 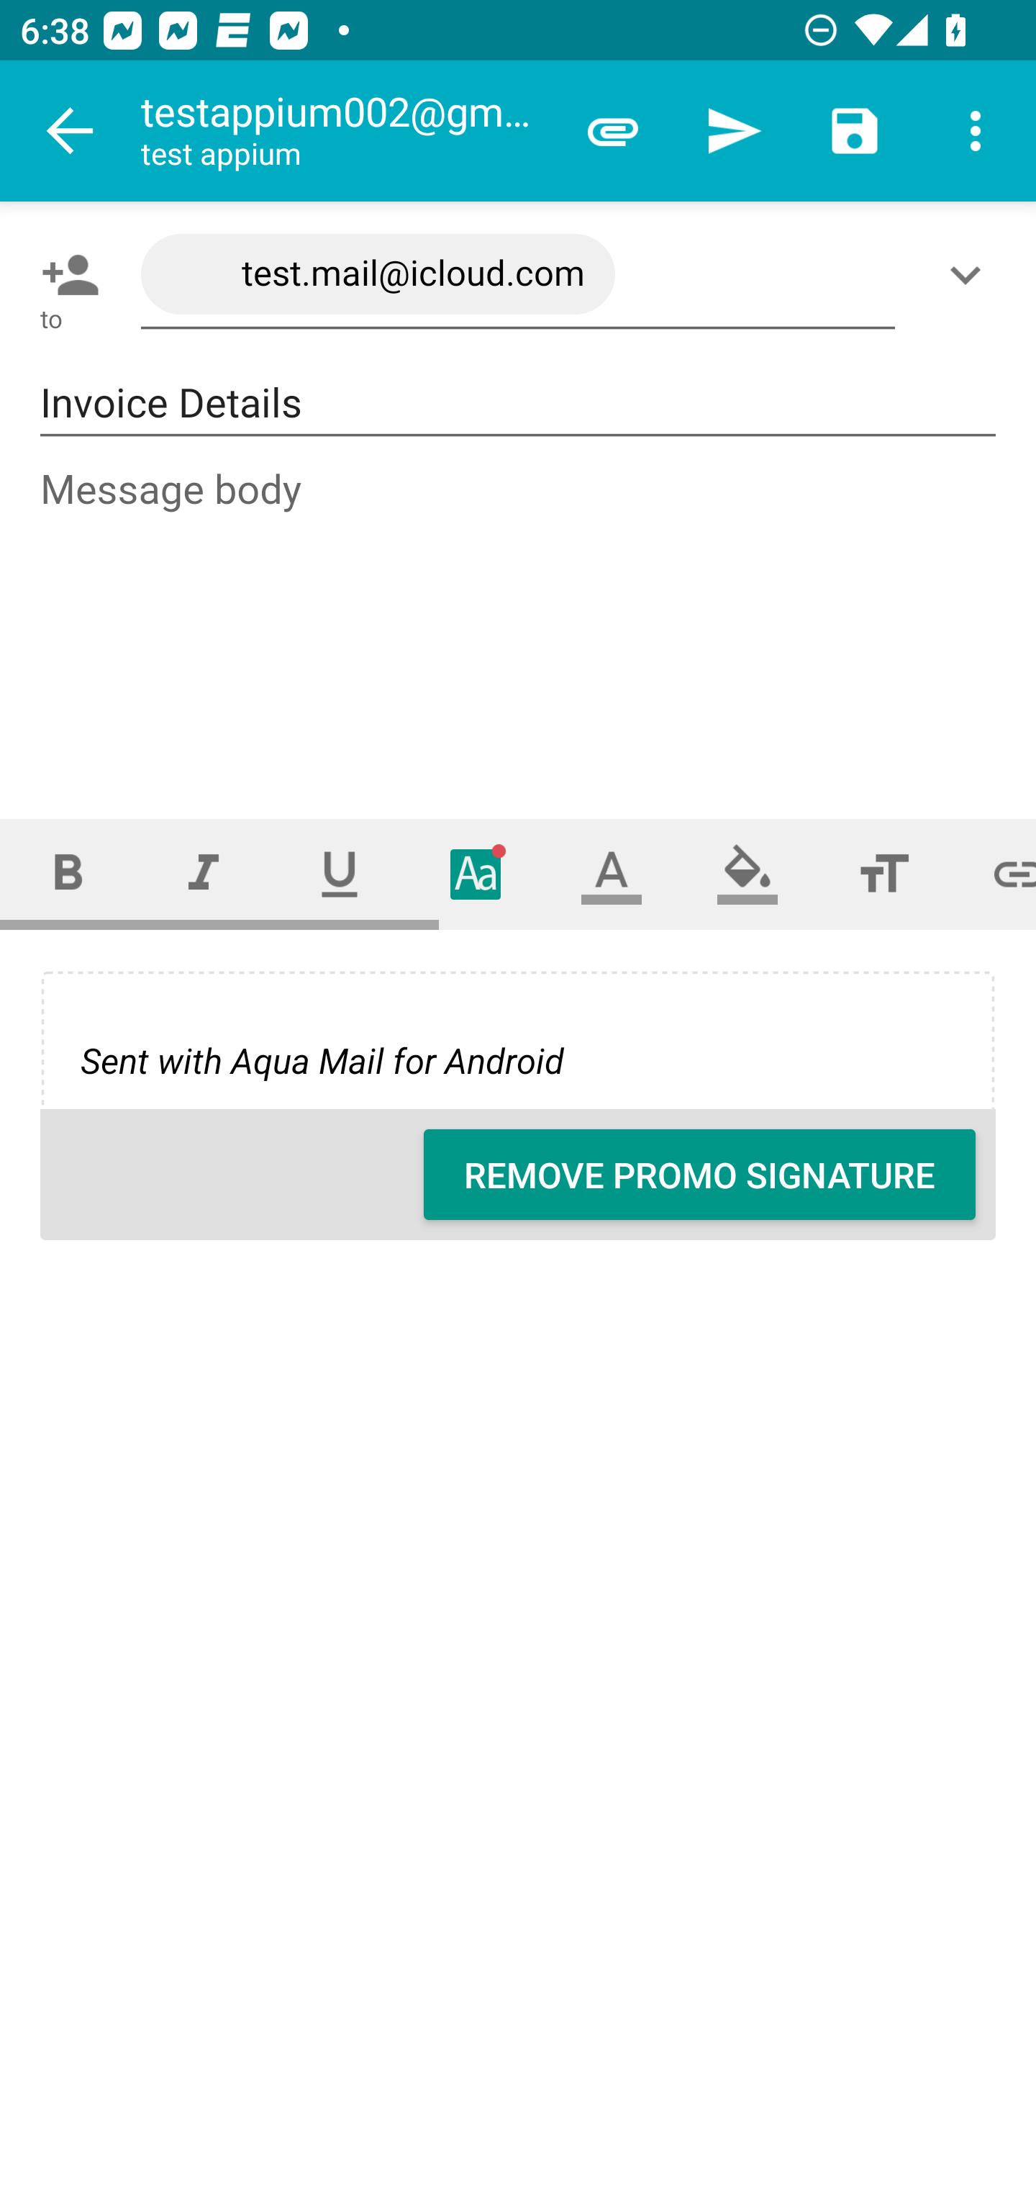 I want to click on Underline, so click(x=340, y=874).